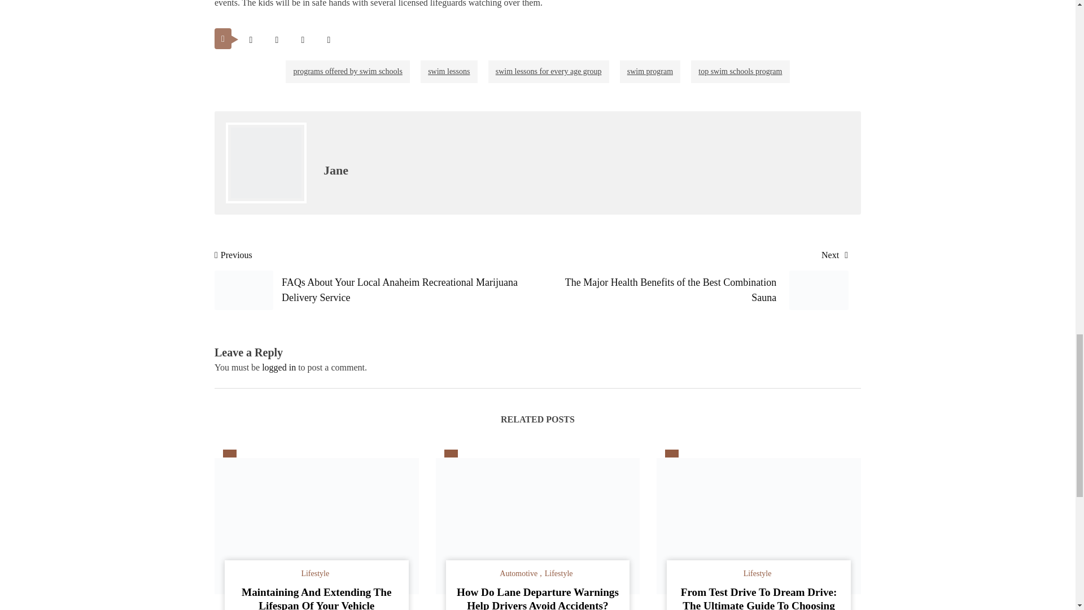 Image resolution: width=1084 pixels, height=610 pixels. I want to click on Share on Facebook, so click(277, 40).